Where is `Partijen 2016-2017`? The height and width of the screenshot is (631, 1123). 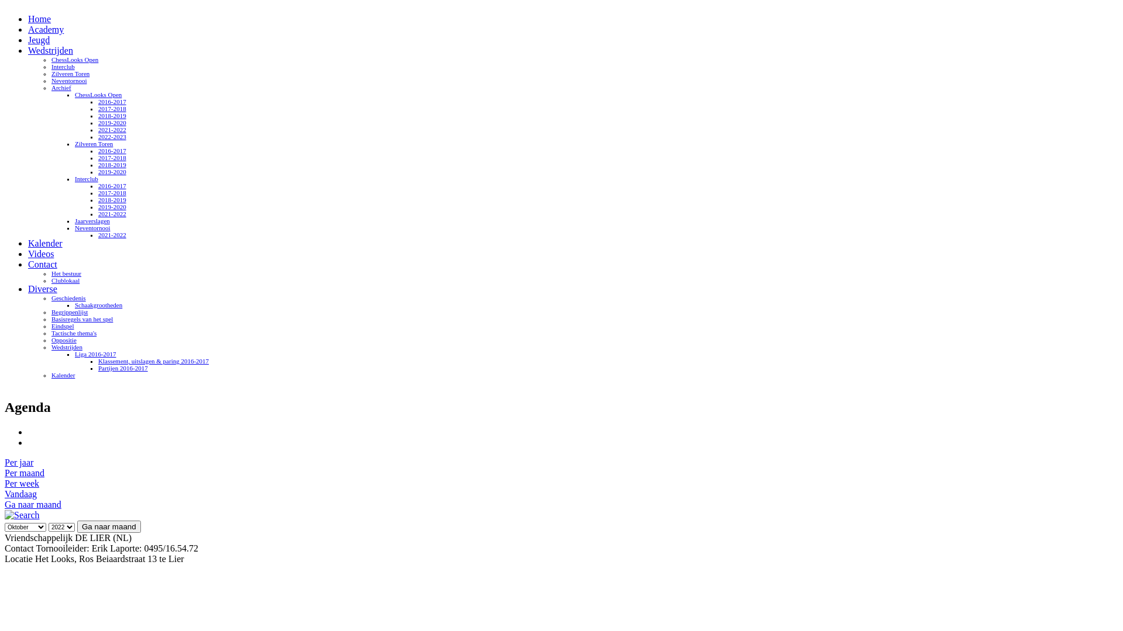
Partijen 2016-2017 is located at coordinates (123, 368).